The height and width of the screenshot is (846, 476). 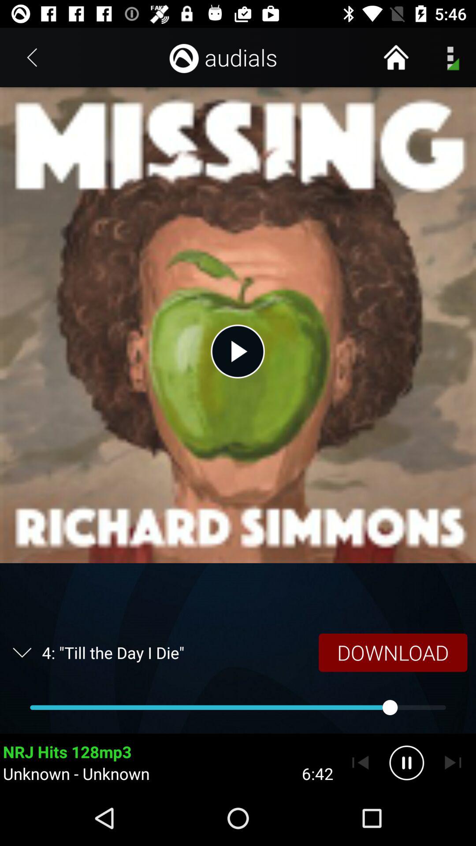 I want to click on go to app home page, so click(x=396, y=57).